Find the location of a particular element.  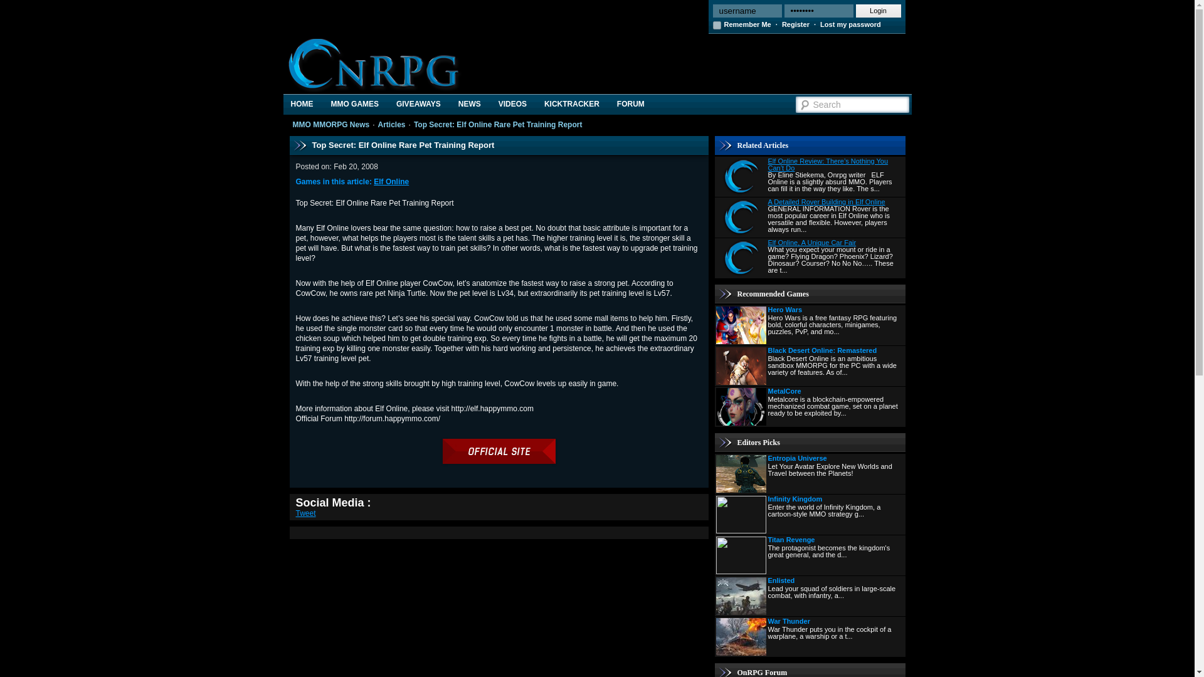

NEWS is located at coordinates (469, 104).